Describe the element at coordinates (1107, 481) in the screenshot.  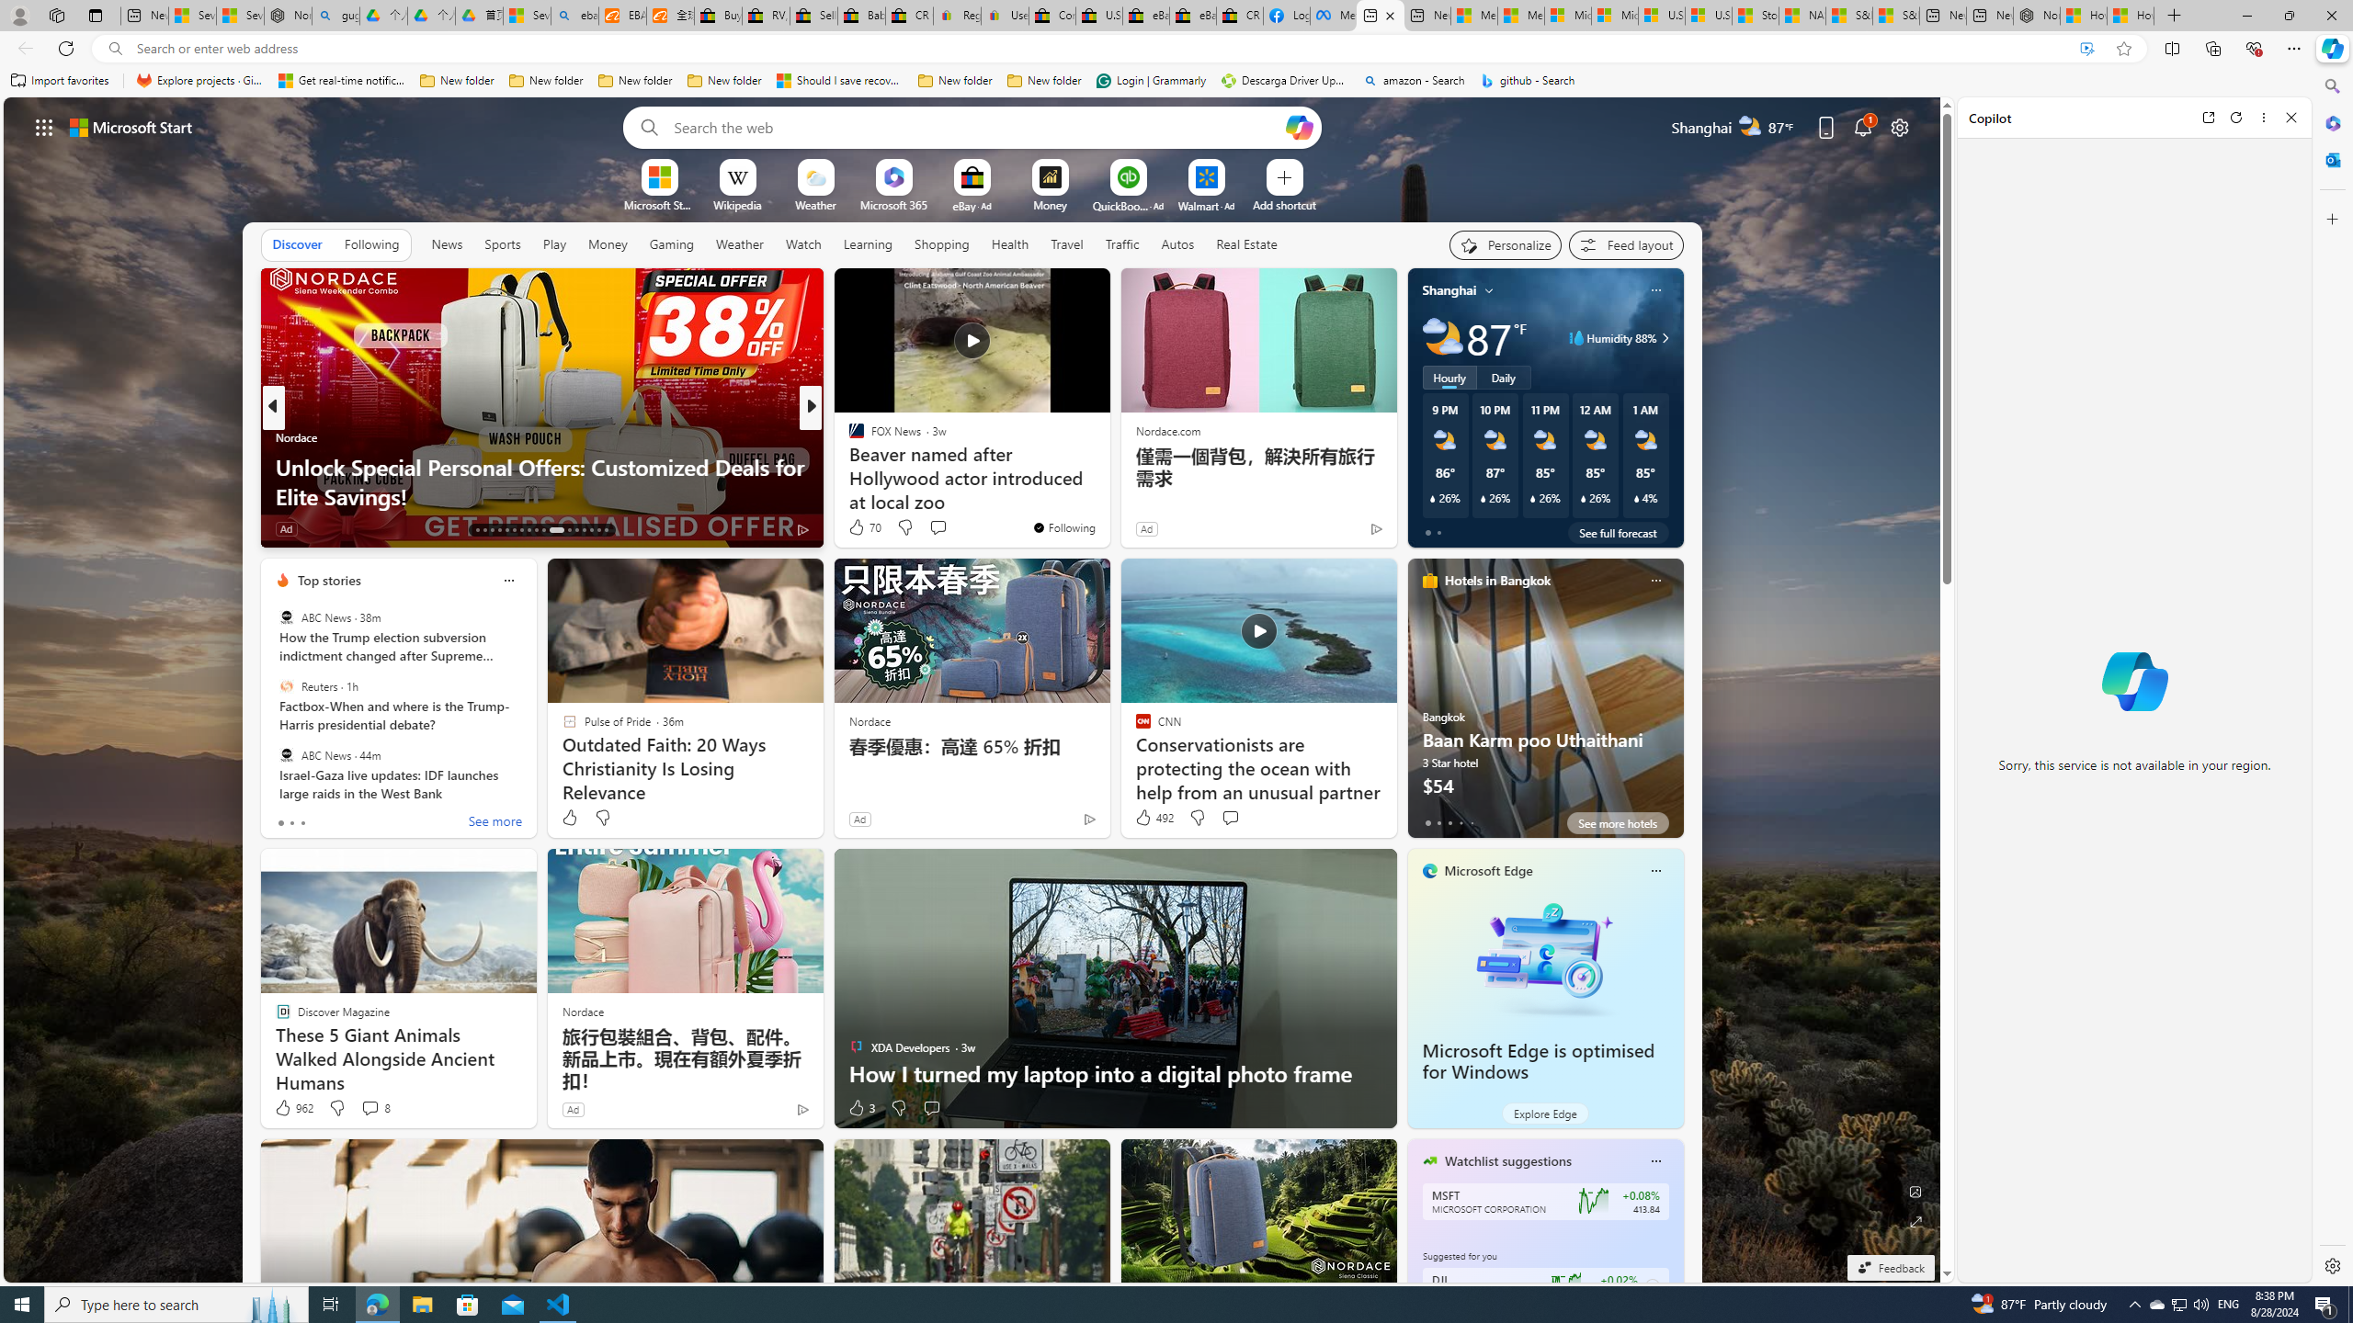
I see `Is It Better to Work Out with More Weight or More Reps?` at that location.